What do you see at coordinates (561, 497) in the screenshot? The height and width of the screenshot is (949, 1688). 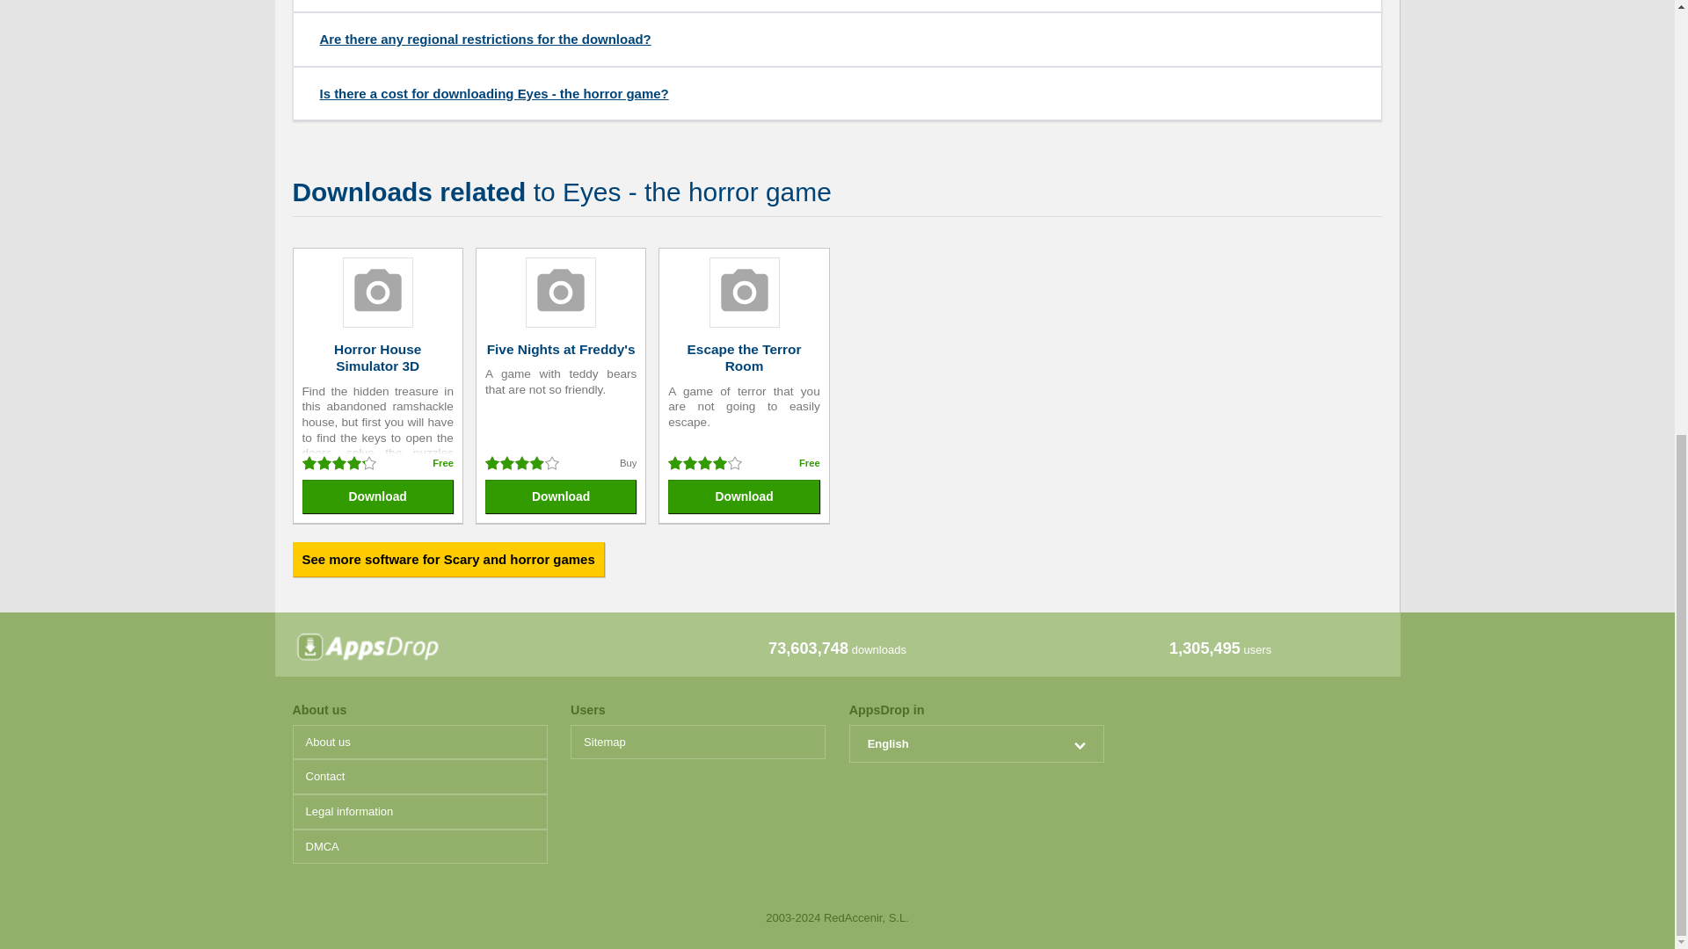 I see `Download` at bounding box center [561, 497].